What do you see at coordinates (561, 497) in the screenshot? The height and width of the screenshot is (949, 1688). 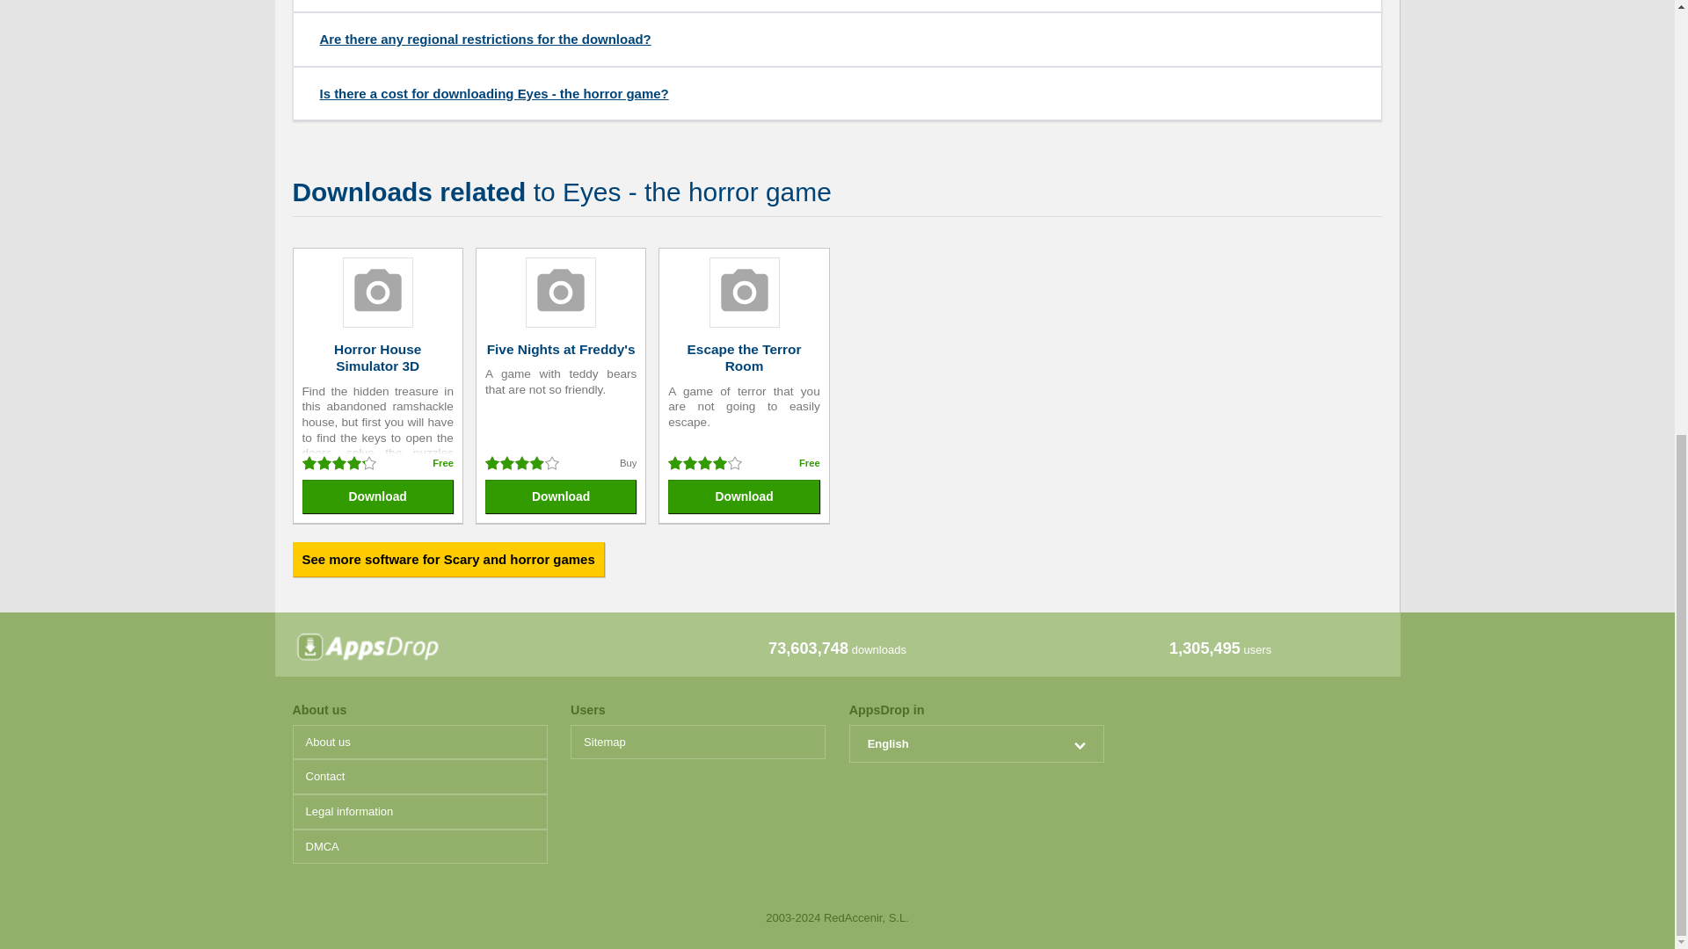 I see `Download` at bounding box center [561, 497].